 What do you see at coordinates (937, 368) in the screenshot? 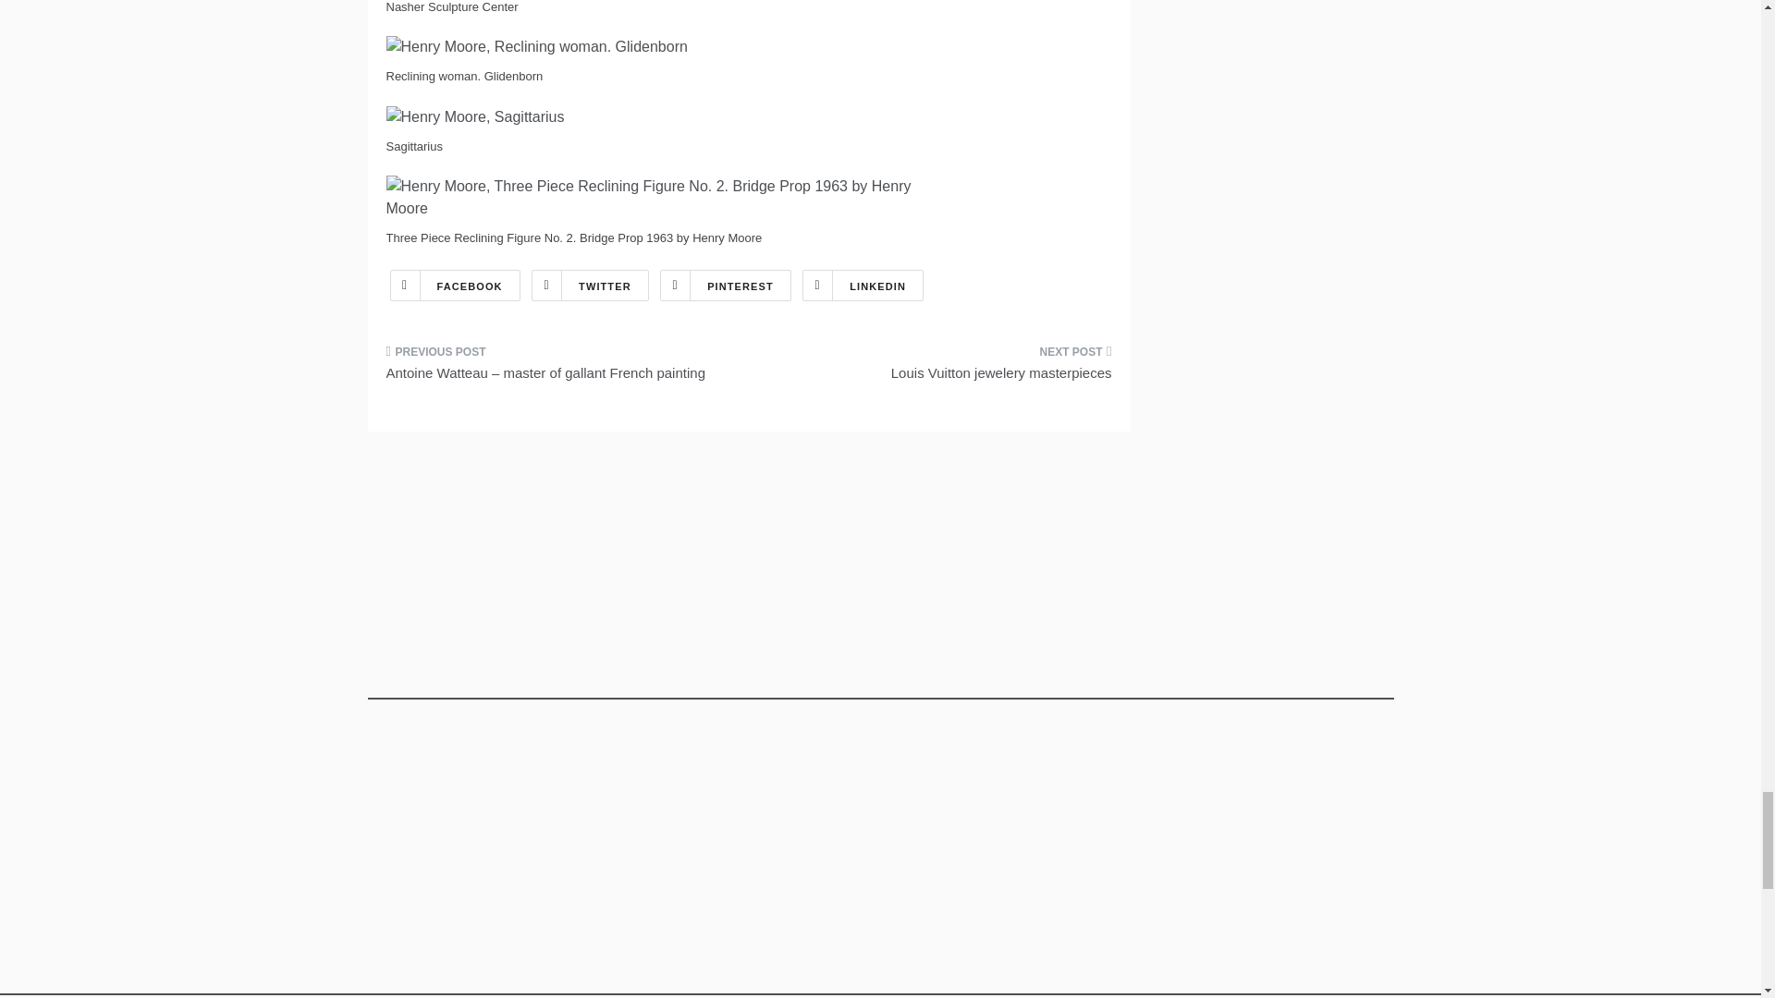
I see `Louis Vuitton jewelery masterpieces` at bounding box center [937, 368].